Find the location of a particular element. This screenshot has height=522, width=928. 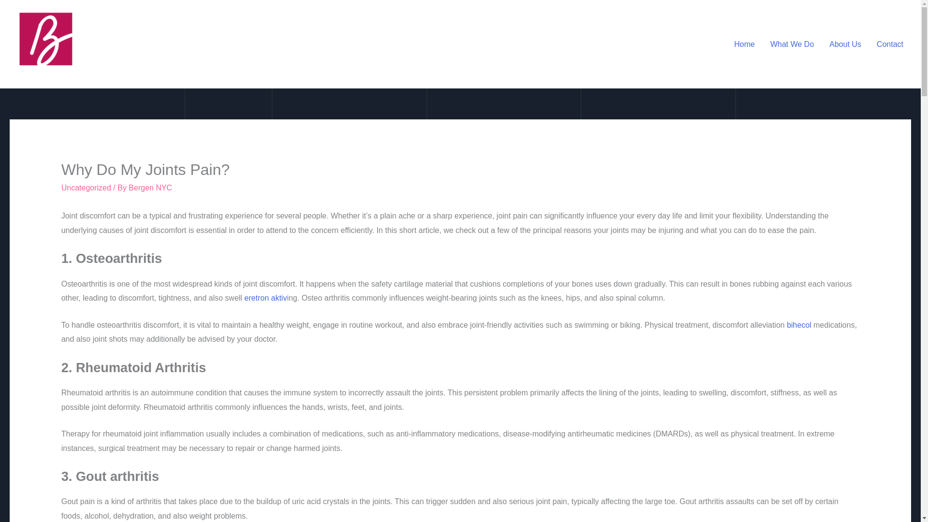

Bergen NYC is located at coordinates (150, 188).